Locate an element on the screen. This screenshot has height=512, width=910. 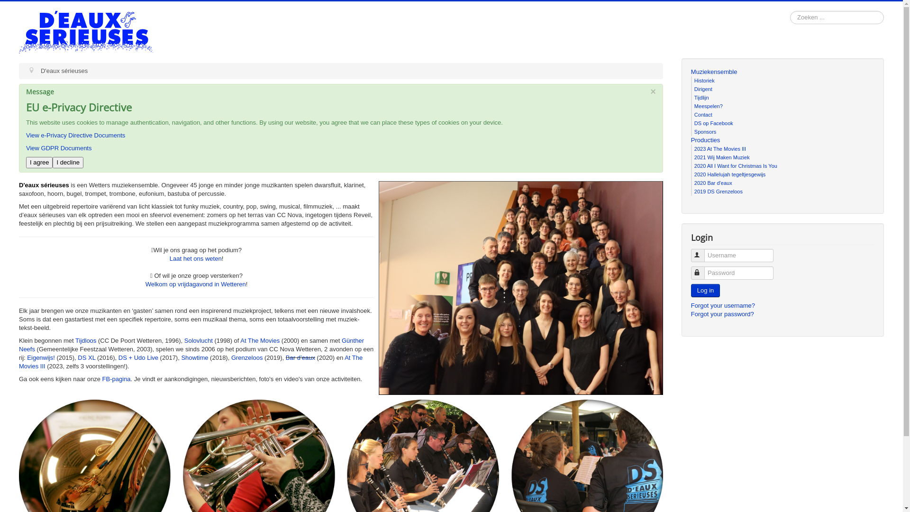
Historiek is located at coordinates (704, 81).